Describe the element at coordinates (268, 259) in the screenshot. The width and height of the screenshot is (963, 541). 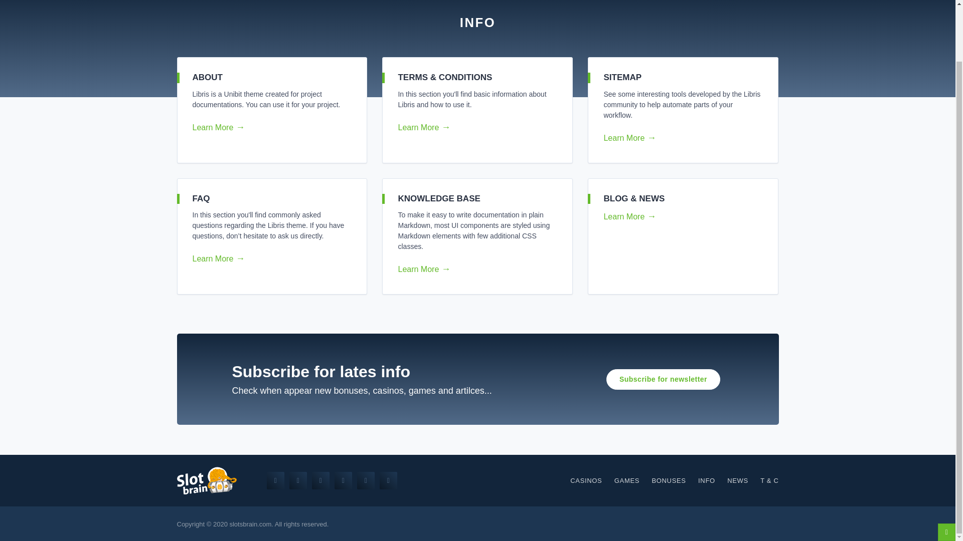
I see `Learn More` at that location.